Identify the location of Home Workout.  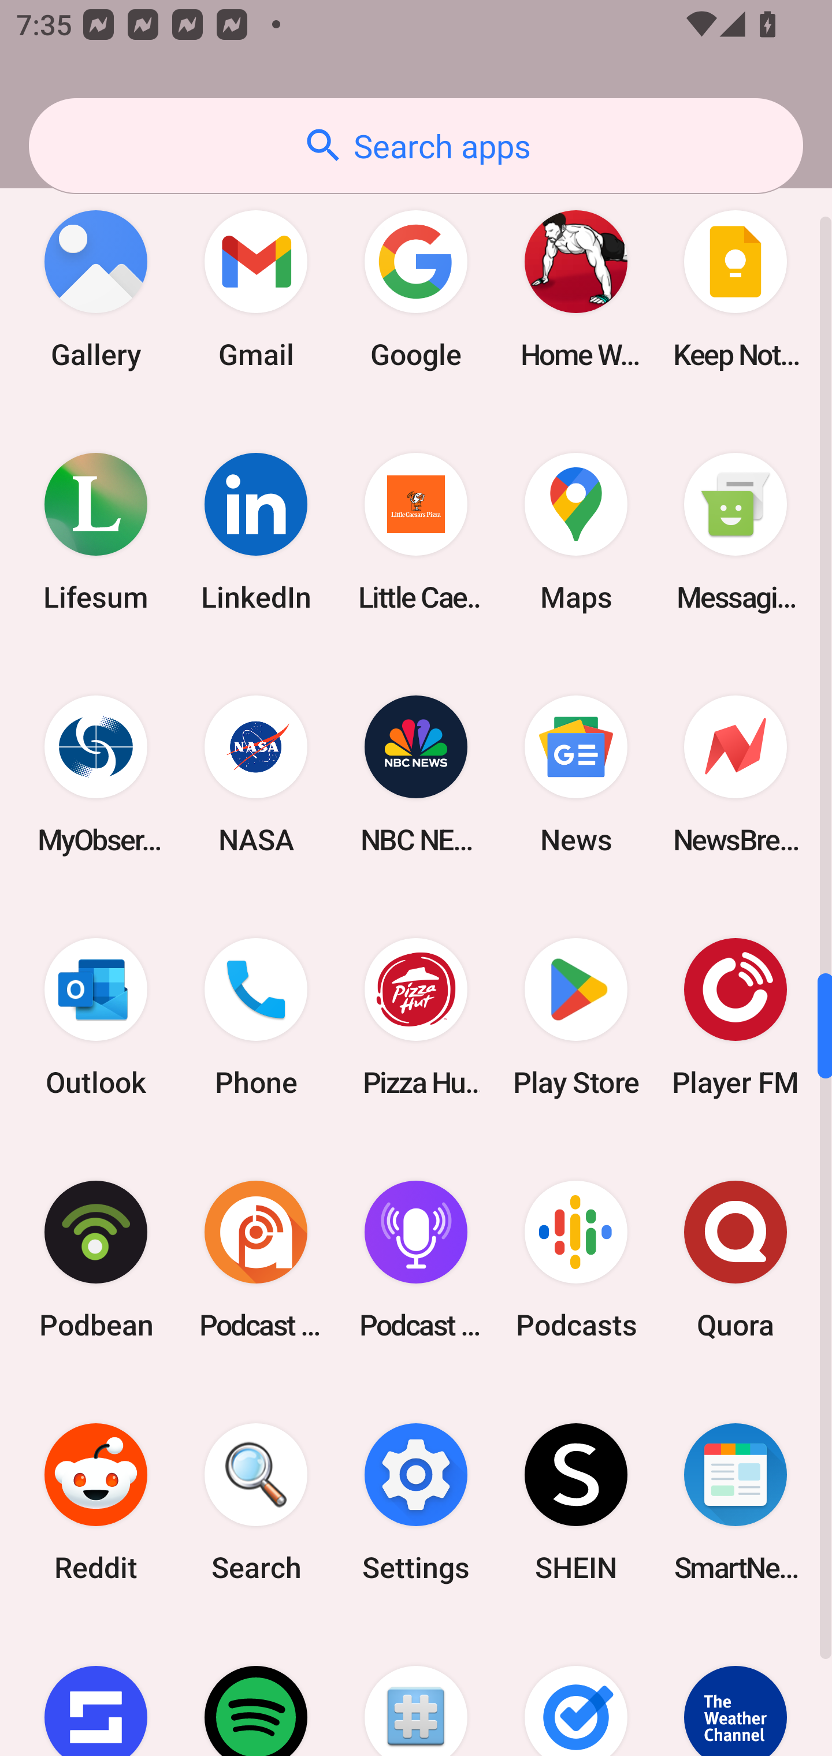
(575, 289).